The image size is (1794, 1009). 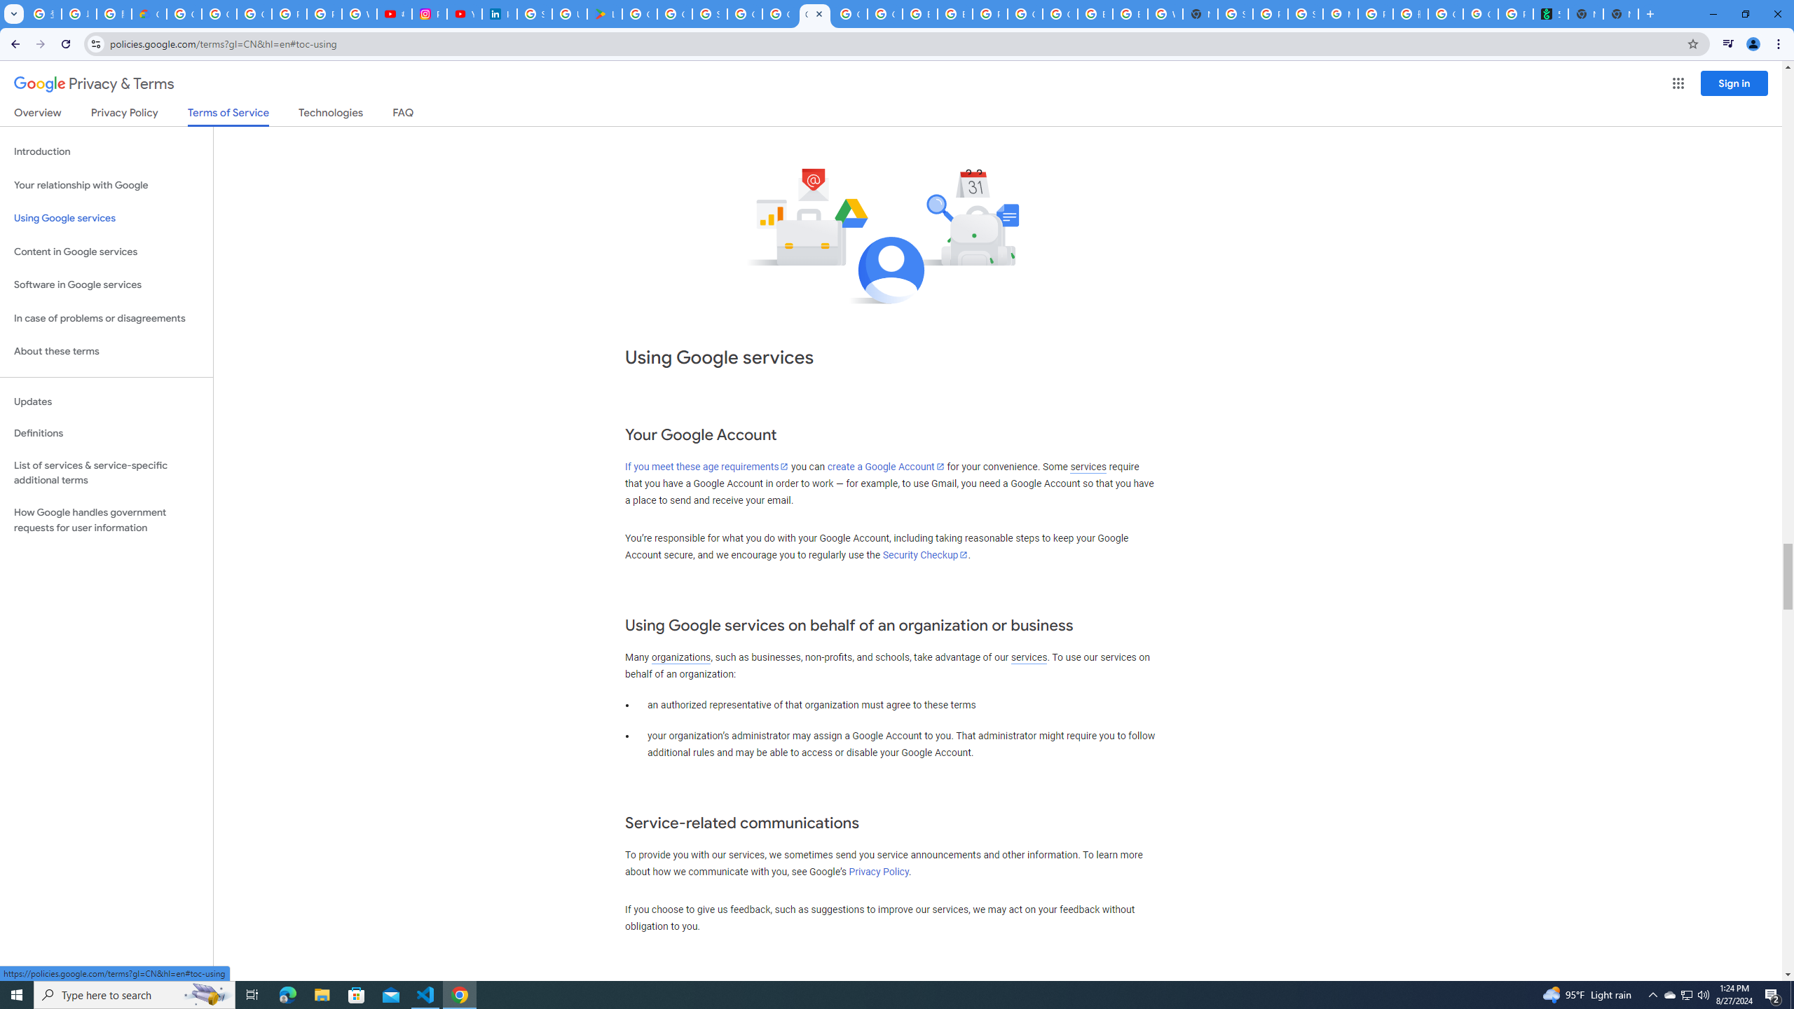 I want to click on Using Google services, so click(x=107, y=219).